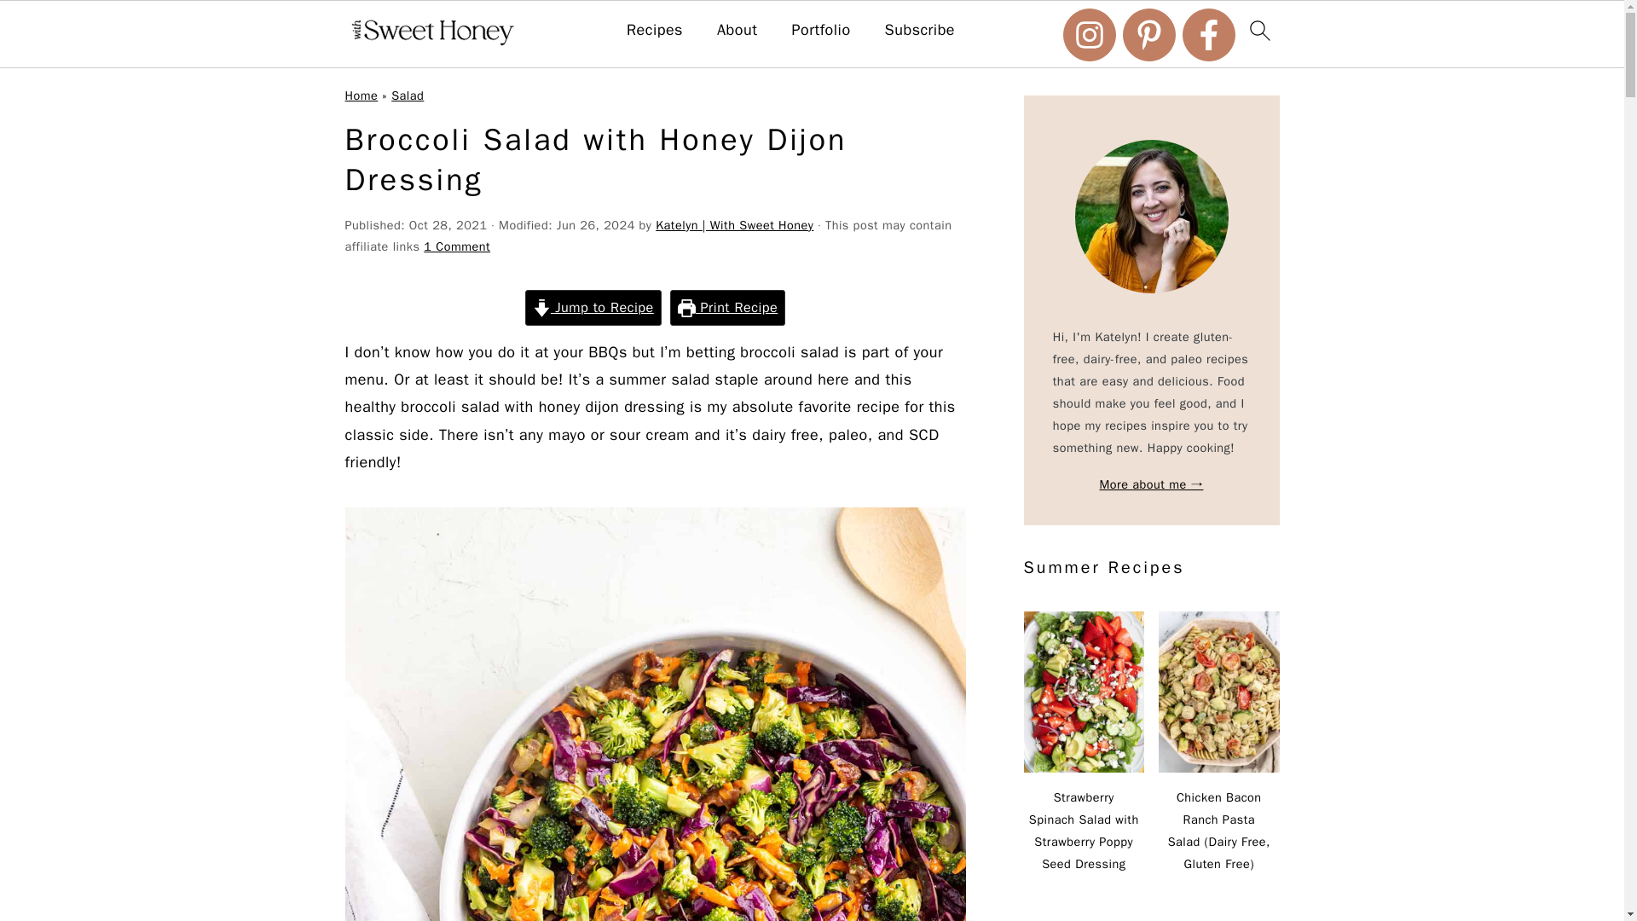 The height and width of the screenshot is (921, 1637). What do you see at coordinates (727, 307) in the screenshot?
I see `Print Recipe` at bounding box center [727, 307].